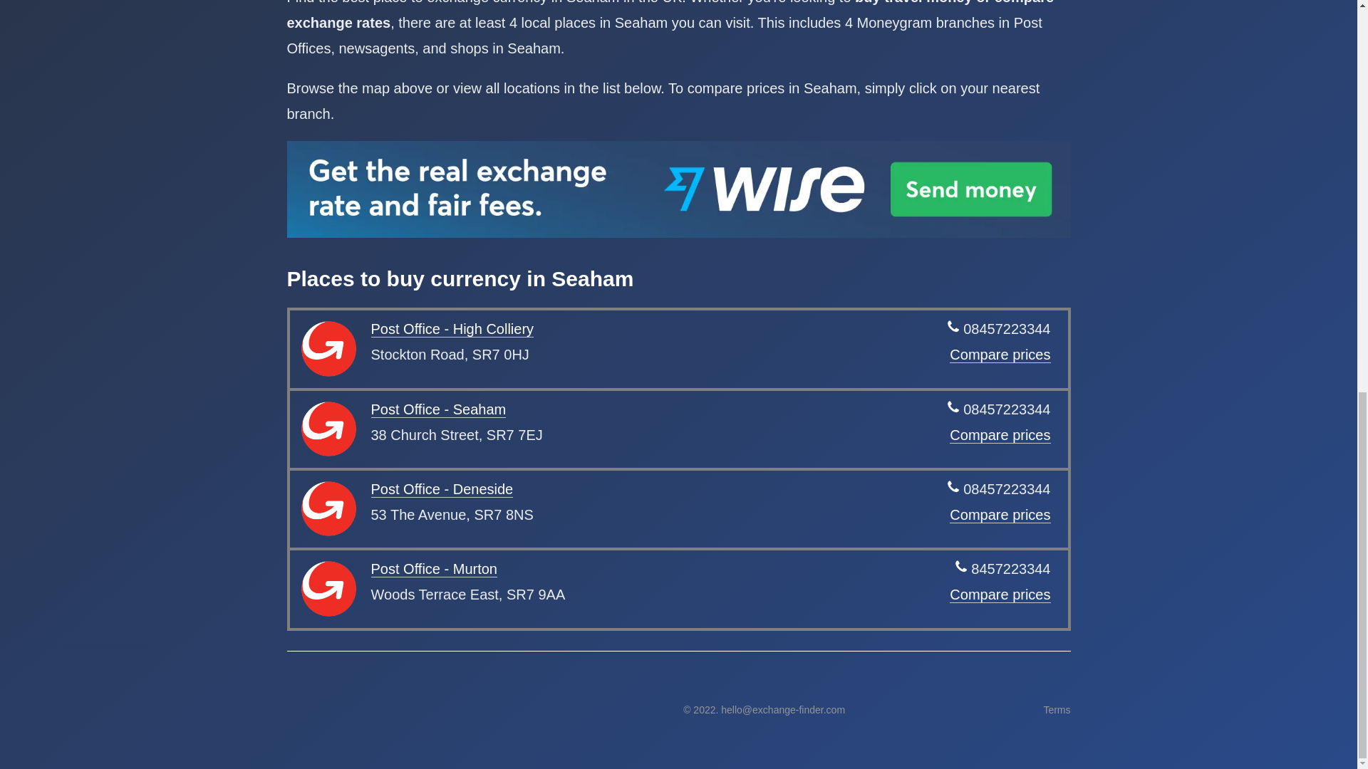  What do you see at coordinates (1056, 710) in the screenshot?
I see `Terms` at bounding box center [1056, 710].